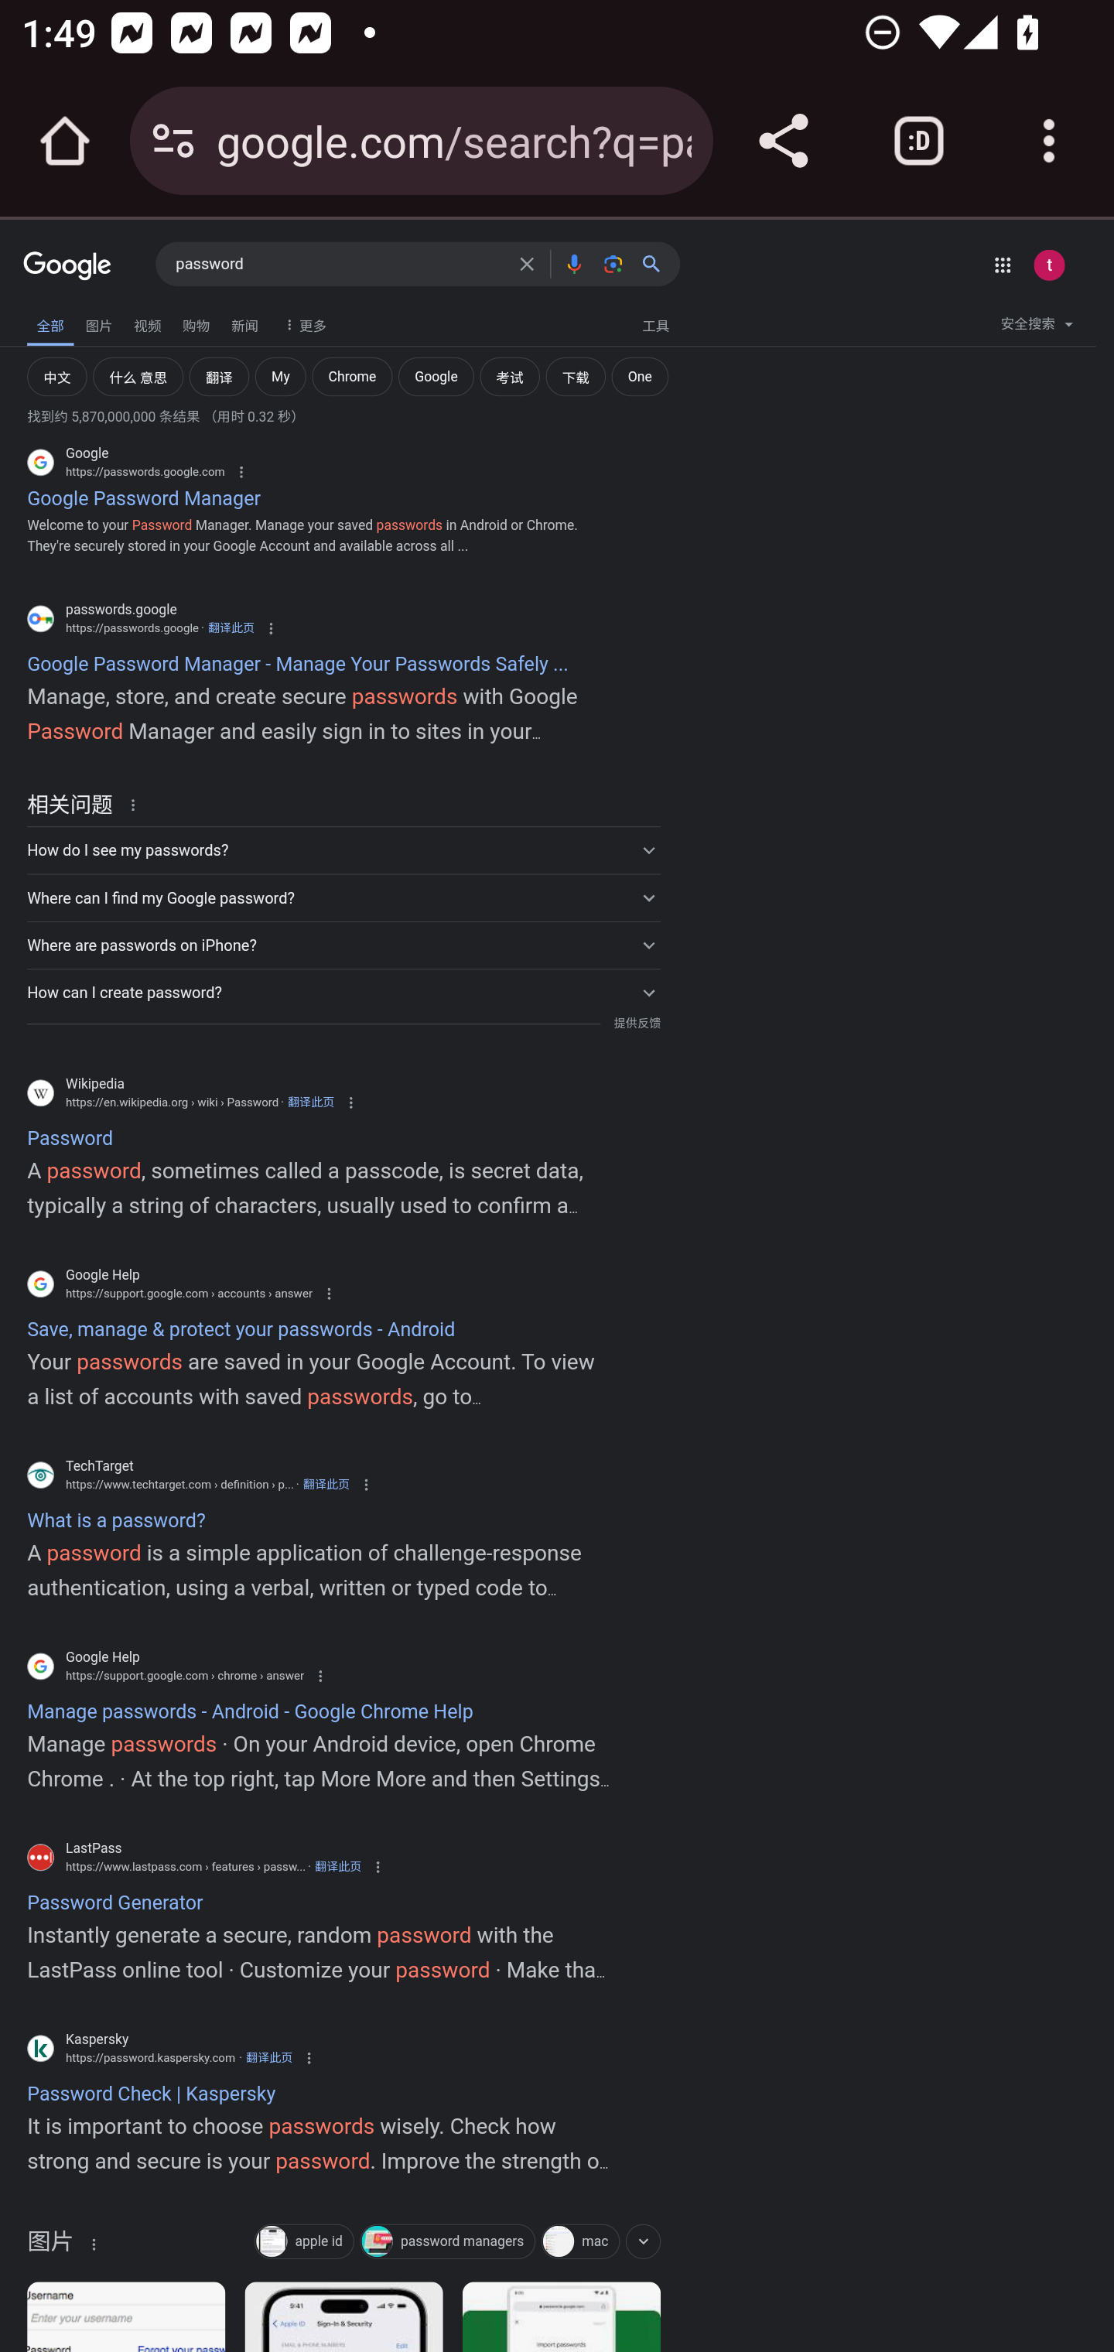 The image size is (1114, 2352). Describe the element at coordinates (579, 2244) in the screenshot. I see `mac` at that location.